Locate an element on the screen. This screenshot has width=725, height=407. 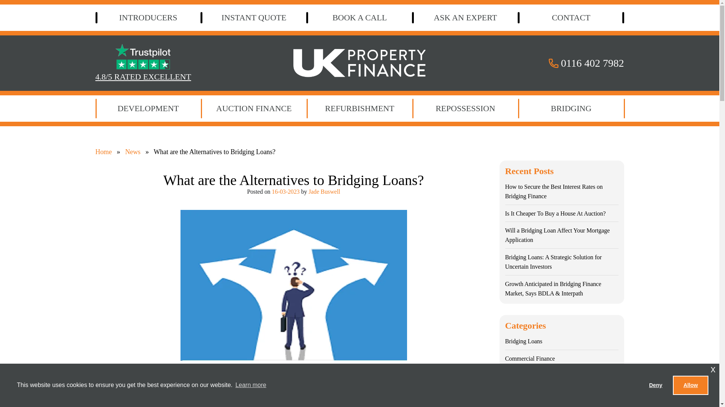
ASK AN EXPERT is located at coordinates (465, 17).